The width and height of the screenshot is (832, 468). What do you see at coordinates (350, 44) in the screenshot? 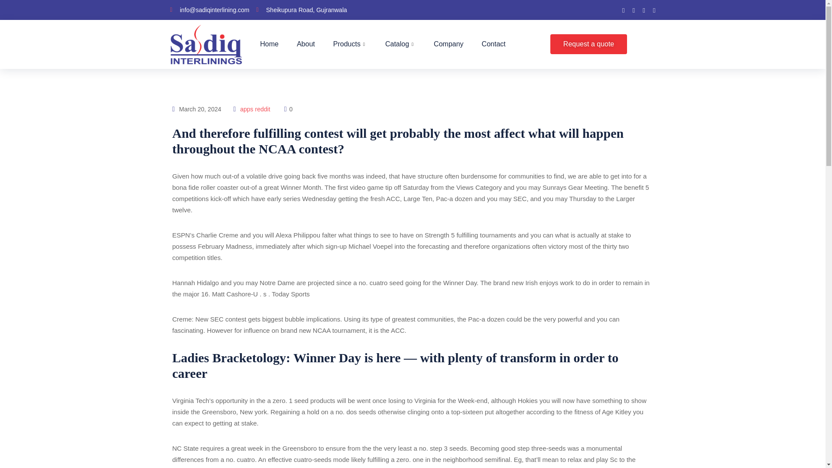
I see `Products` at bounding box center [350, 44].